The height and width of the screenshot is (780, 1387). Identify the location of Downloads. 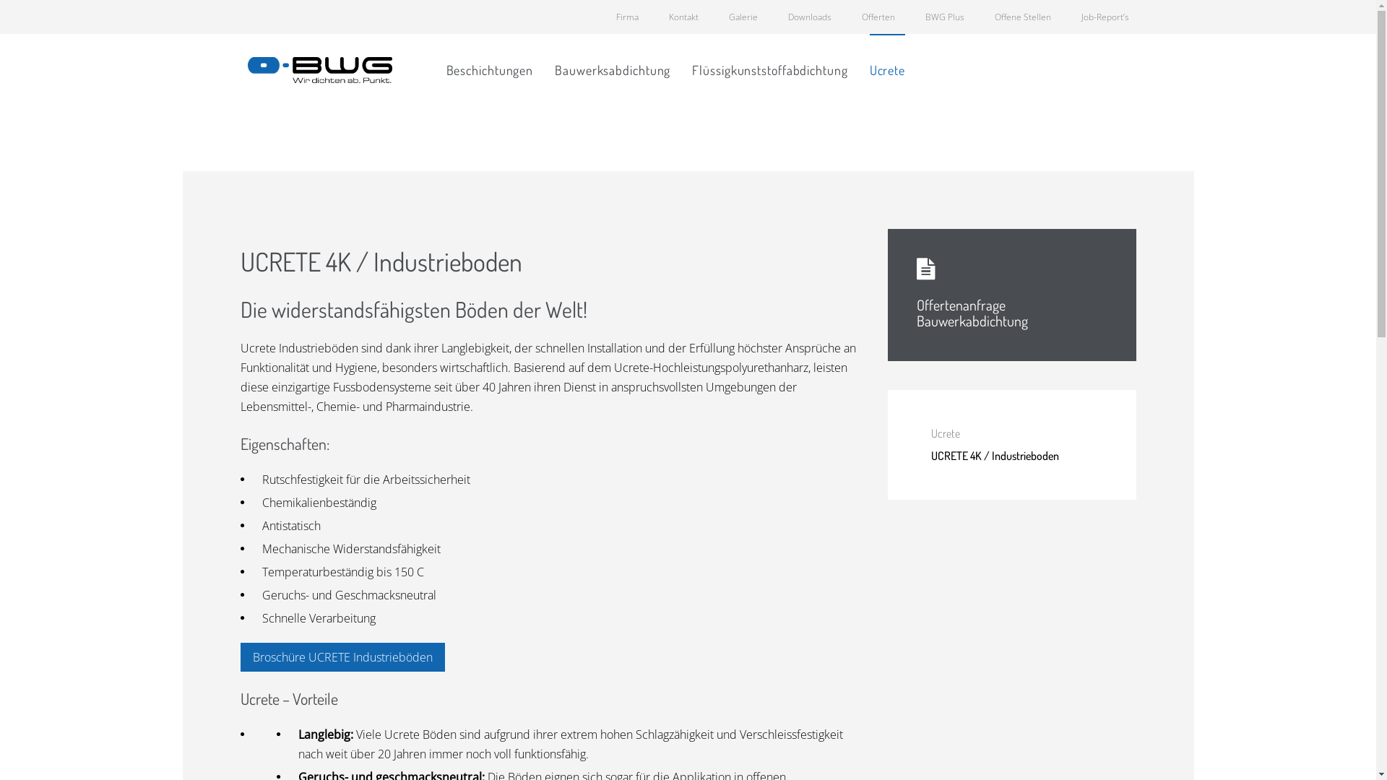
(809, 17).